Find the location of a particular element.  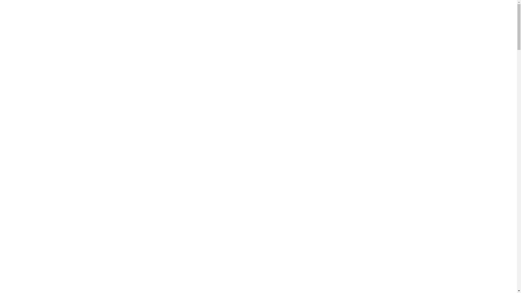

Voor resellers is located at coordinates (342, 9).